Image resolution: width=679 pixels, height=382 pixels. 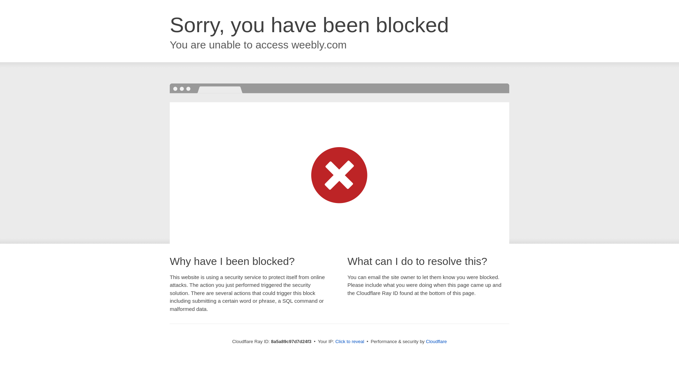 What do you see at coordinates (436, 341) in the screenshot?
I see `Cloudflare` at bounding box center [436, 341].